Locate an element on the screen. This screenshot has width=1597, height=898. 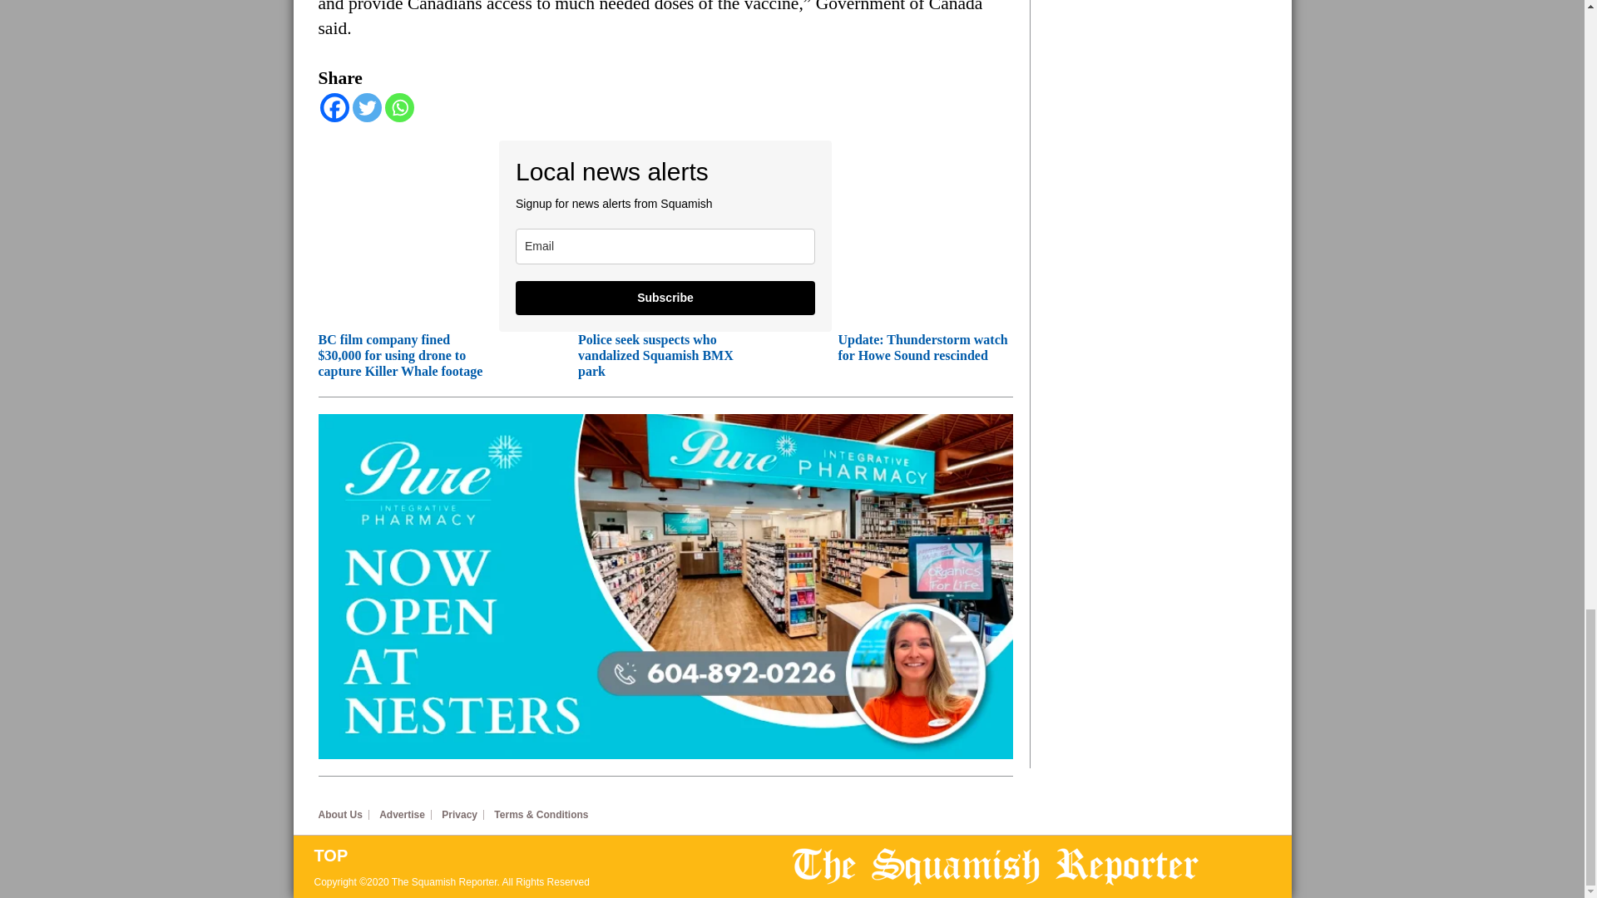
About Us is located at coordinates (343, 815).